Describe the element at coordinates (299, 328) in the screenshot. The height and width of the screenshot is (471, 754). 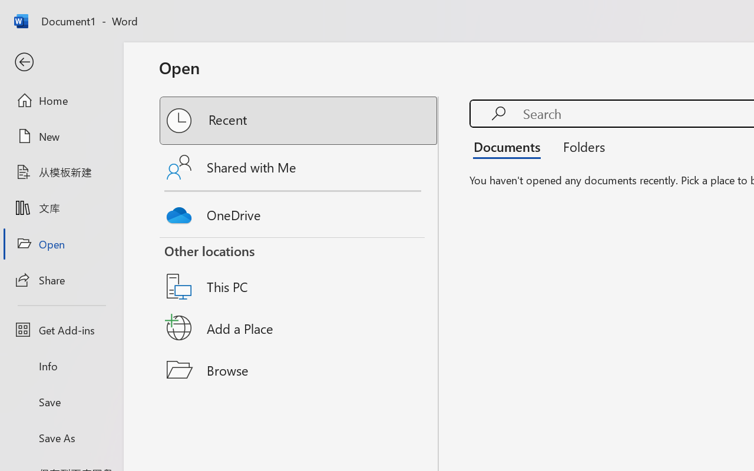
I see `Add a Place` at that location.